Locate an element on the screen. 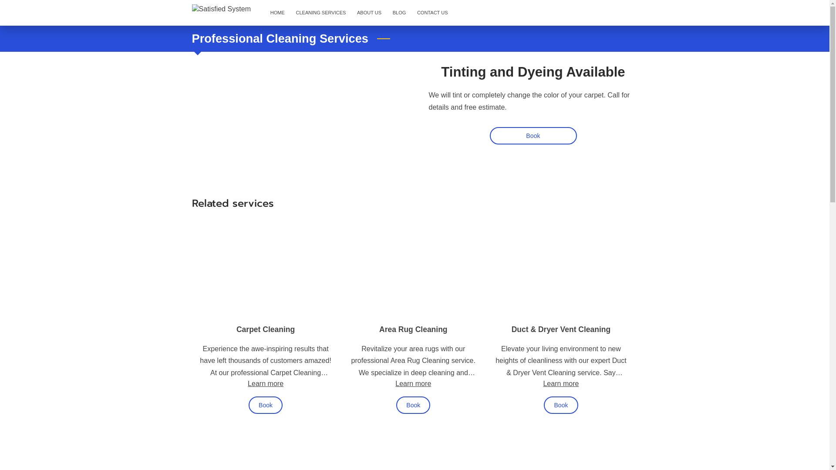 The image size is (836, 470). Book is located at coordinates (413, 405).